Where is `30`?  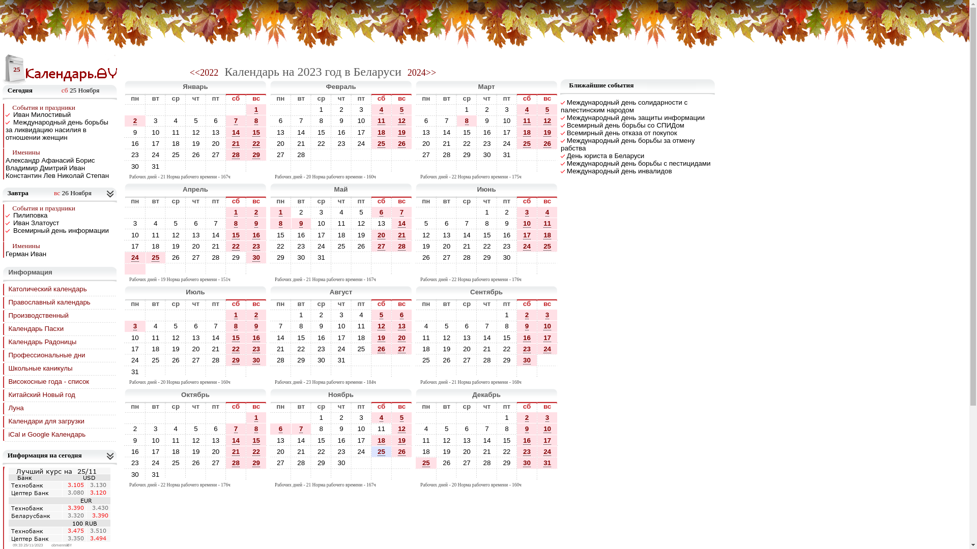 30 is located at coordinates (135, 167).